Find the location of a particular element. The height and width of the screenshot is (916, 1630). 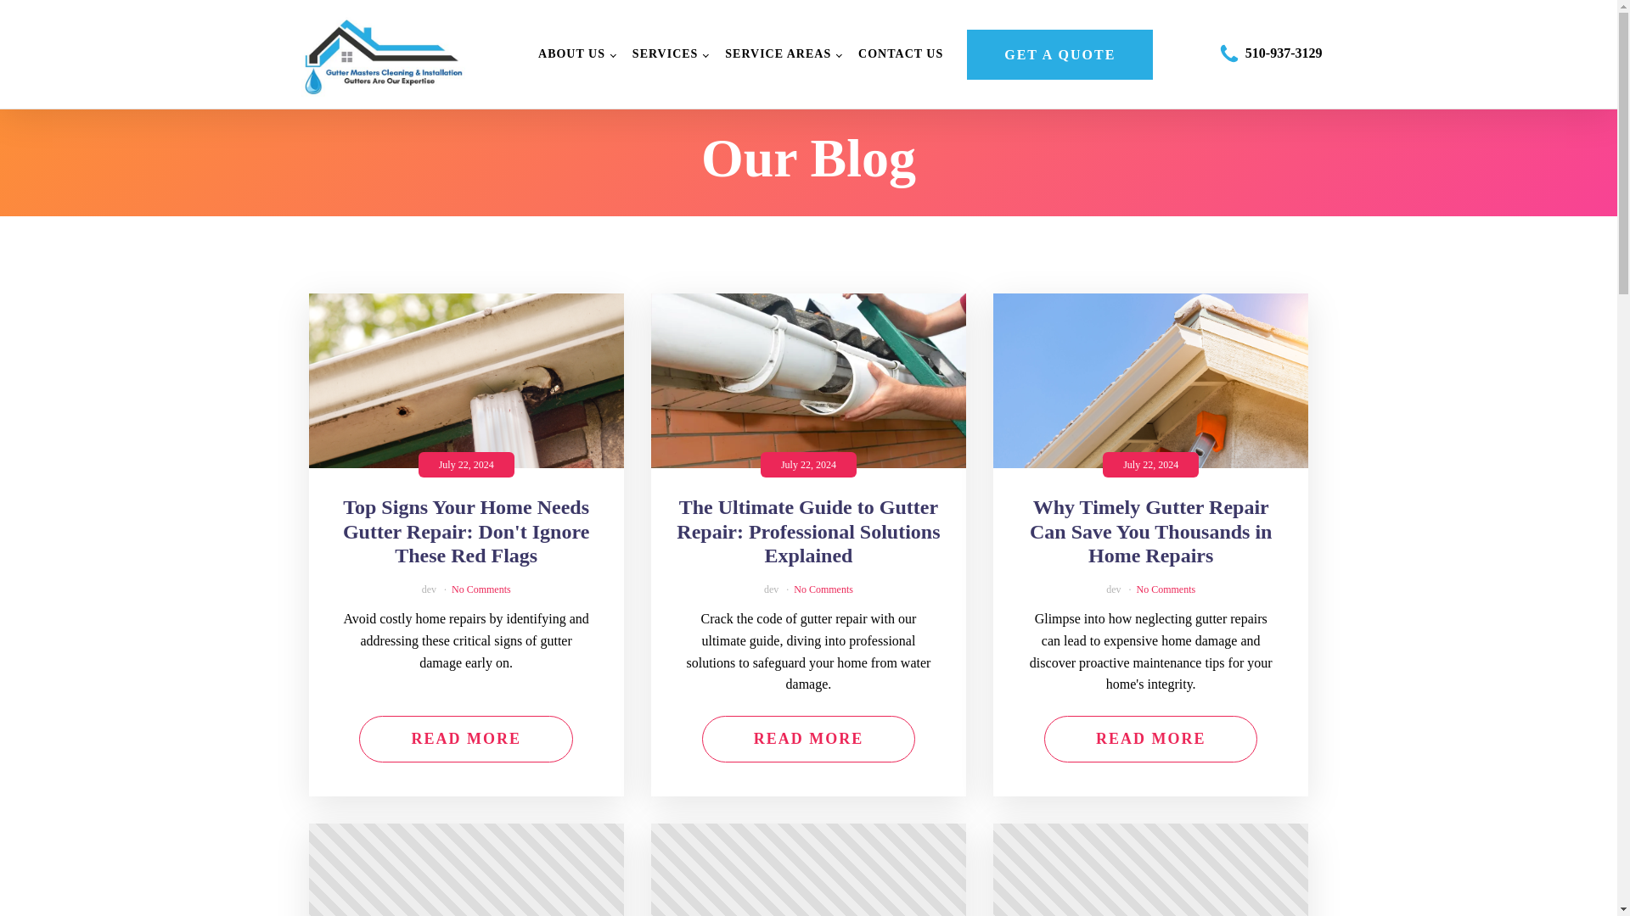

No Comments is located at coordinates (1166, 589).